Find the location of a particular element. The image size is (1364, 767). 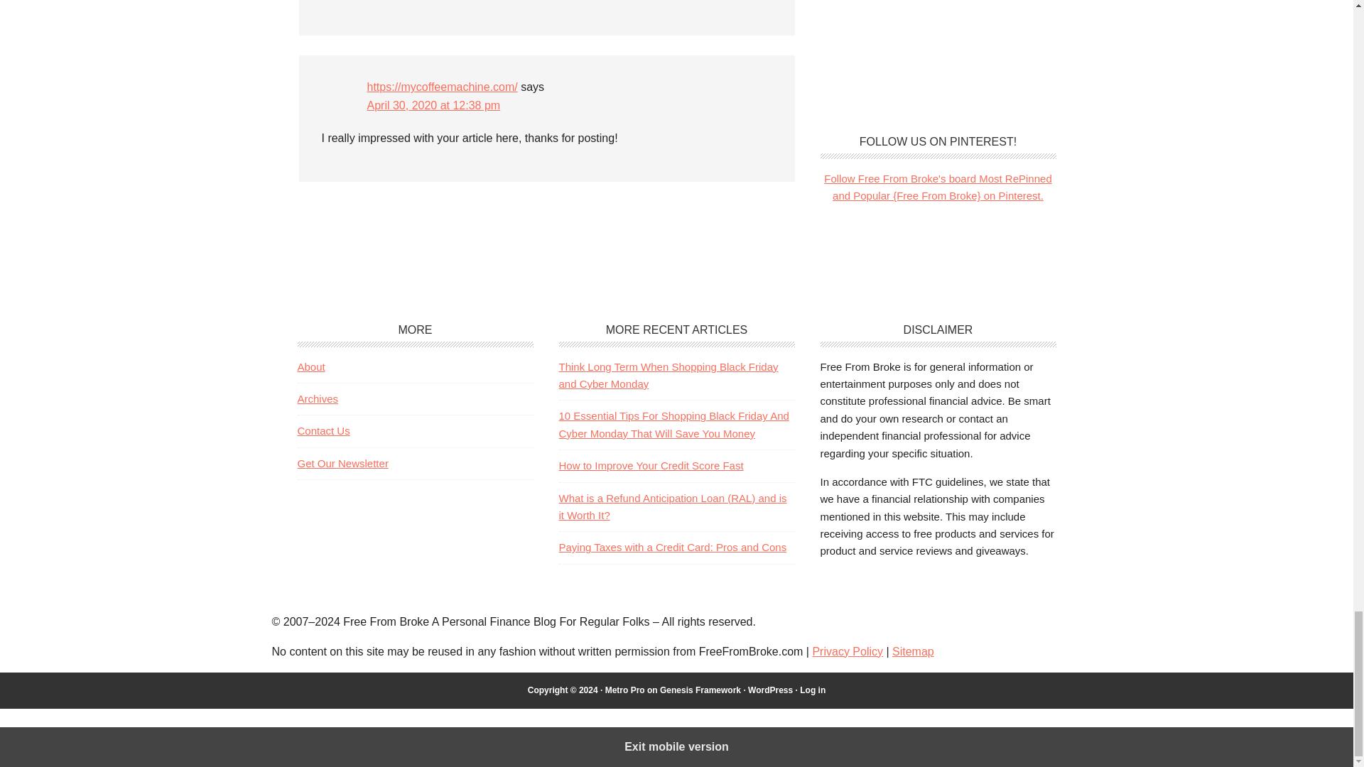

Look Paying Taxes with a Credit Card: Pros and Cons is located at coordinates (672, 547).